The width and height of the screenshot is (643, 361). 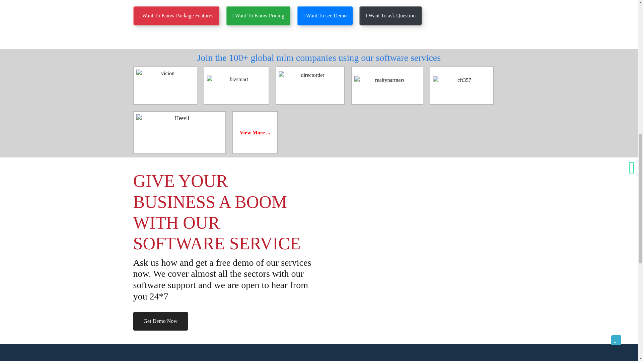 What do you see at coordinates (325, 15) in the screenshot?
I see `I Want To see Demo` at bounding box center [325, 15].